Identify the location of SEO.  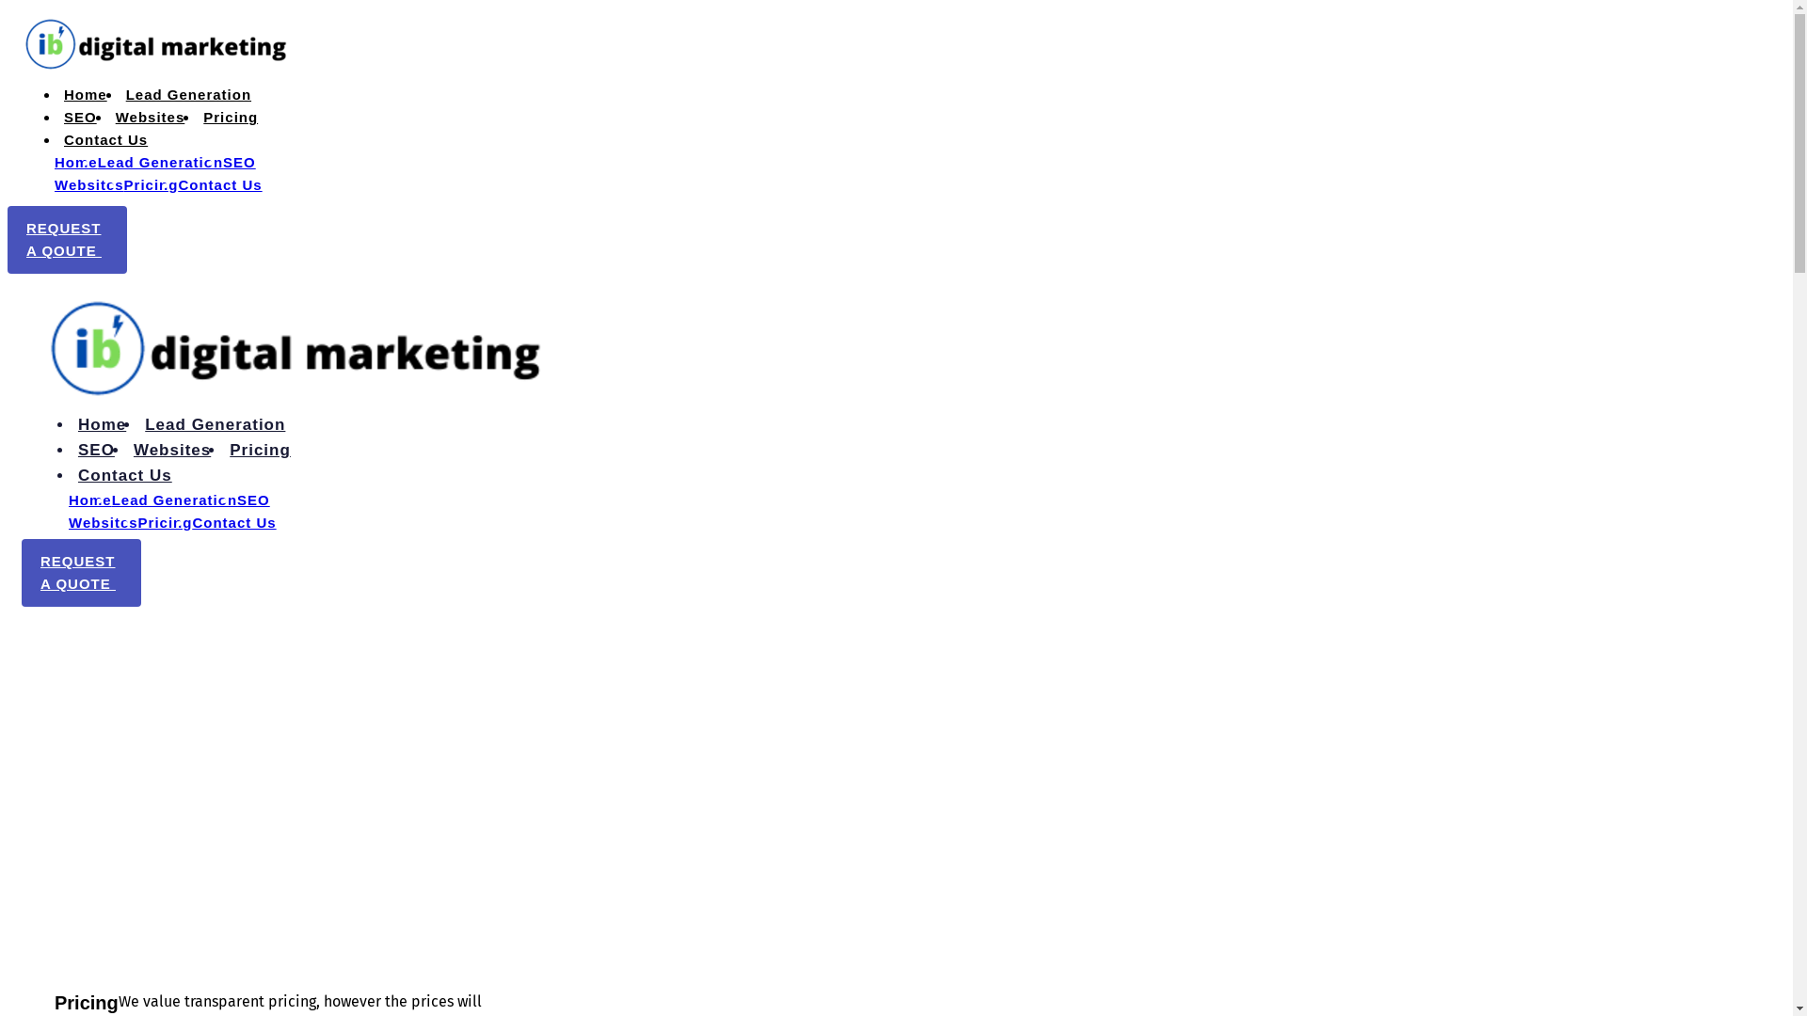
(81, 117).